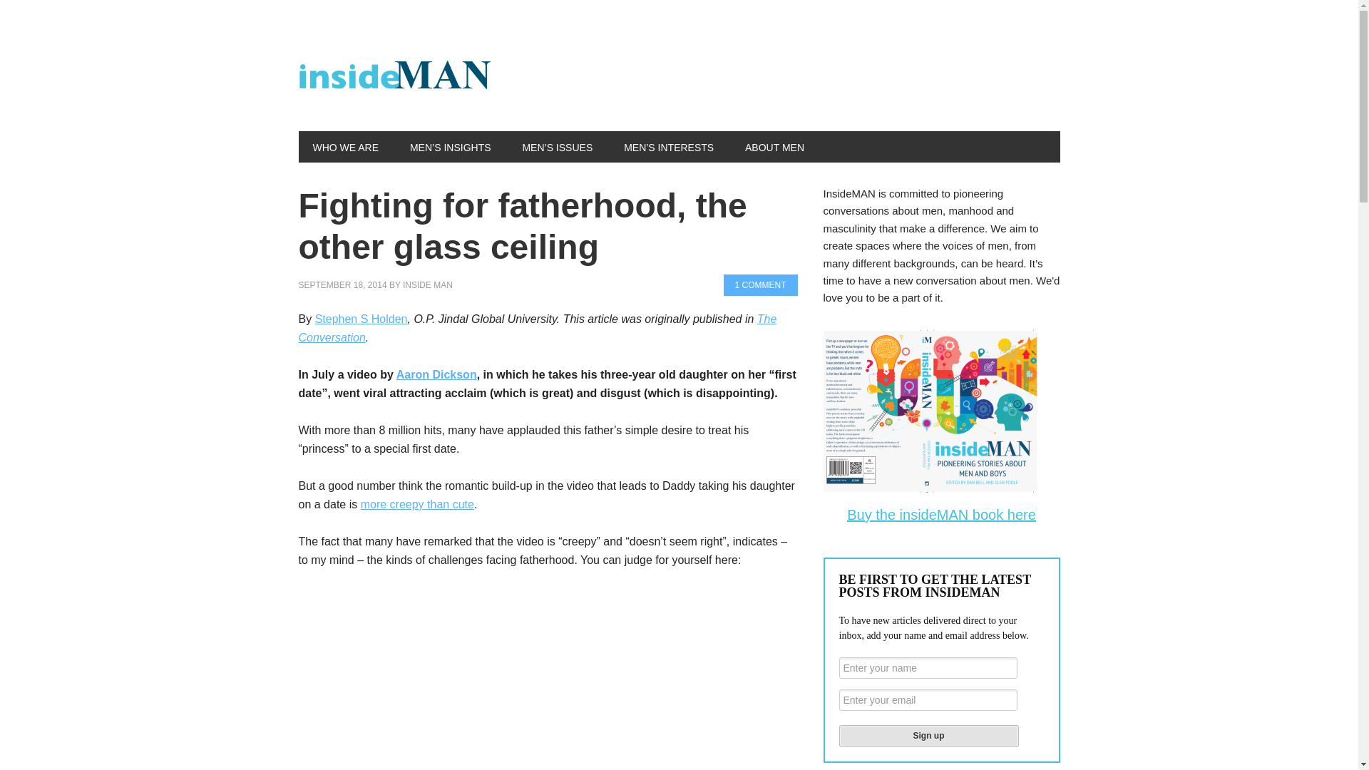 This screenshot has height=770, width=1369. Describe the element at coordinates (436, 374) in the screenshot. I see `Aaron Dickson` at that location.